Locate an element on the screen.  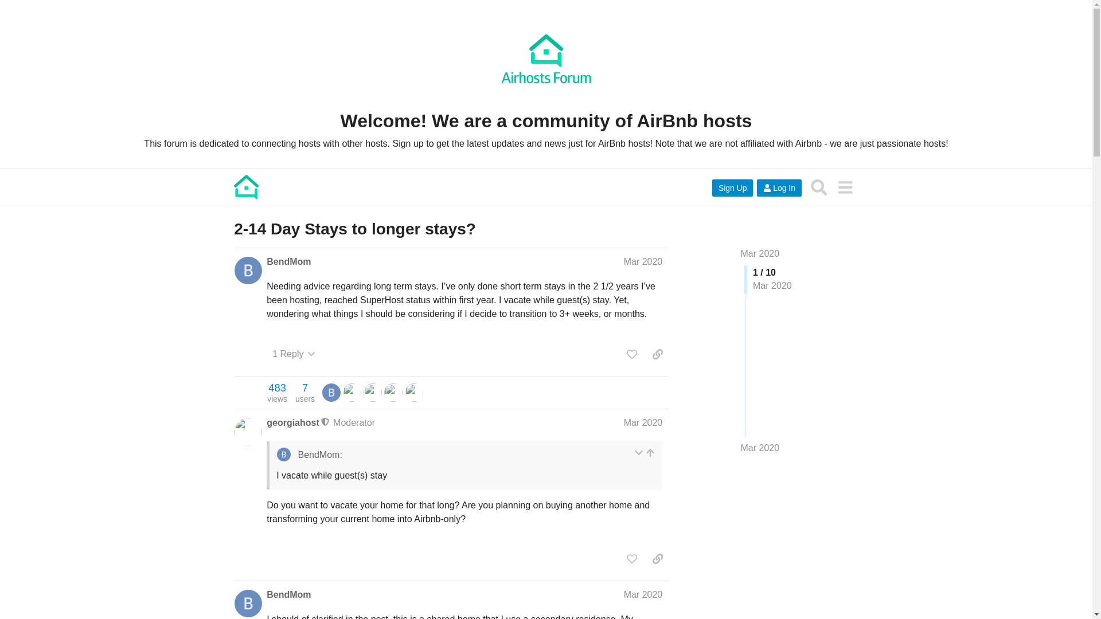
Mar 2020 is located at coordinates (643, 423).